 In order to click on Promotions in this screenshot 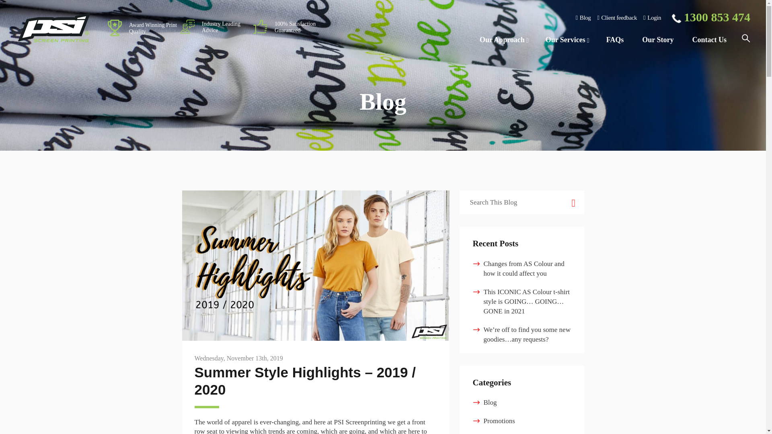, I will do `click(499, 421)`.